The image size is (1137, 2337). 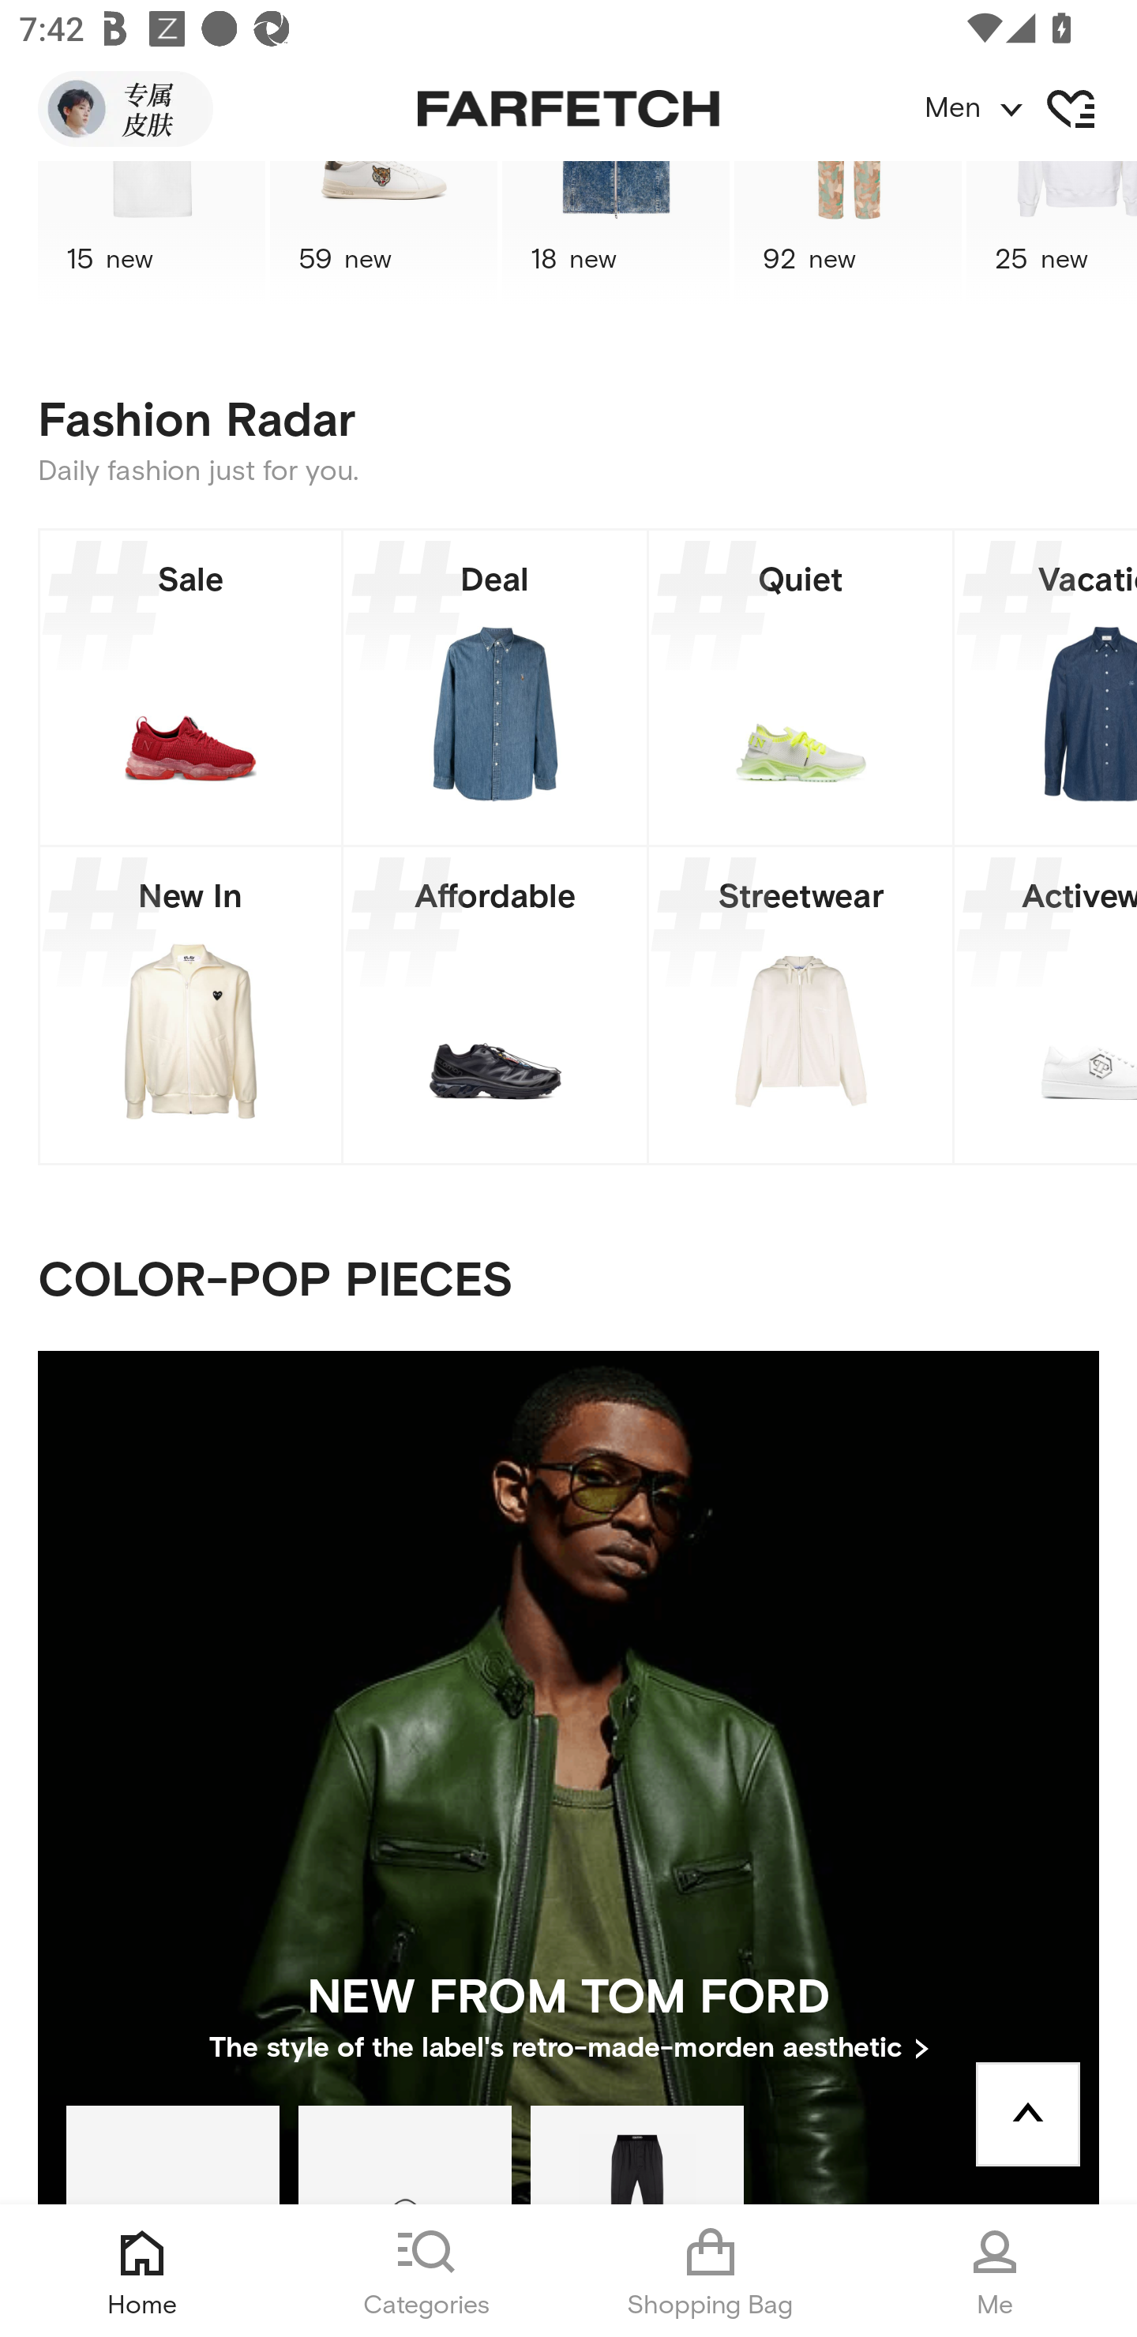 What do you see at coordinates (1045, 687) in the screenshot?
I see `Vacation` at bounding box center [1045, 687].